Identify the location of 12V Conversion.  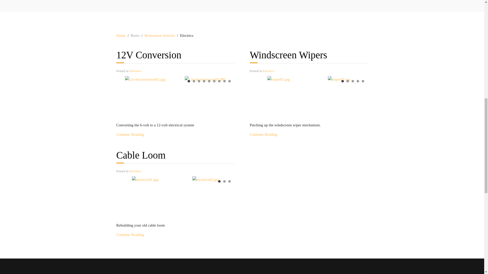
(149, 55).